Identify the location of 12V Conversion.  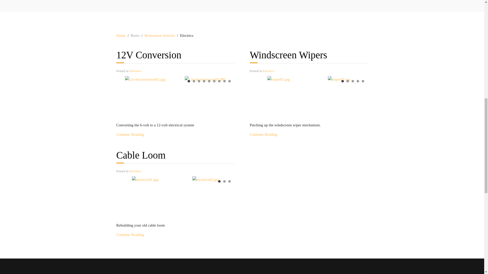
(149, 55).